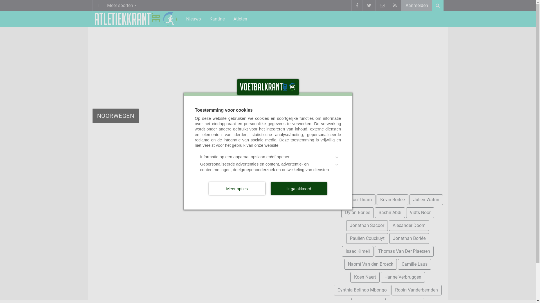 Image resolution: width=540 pixels, height=303 pixels. Describe the element at coordinates (417, 6) in the screenshot. I see `Aanmelden` at that location.